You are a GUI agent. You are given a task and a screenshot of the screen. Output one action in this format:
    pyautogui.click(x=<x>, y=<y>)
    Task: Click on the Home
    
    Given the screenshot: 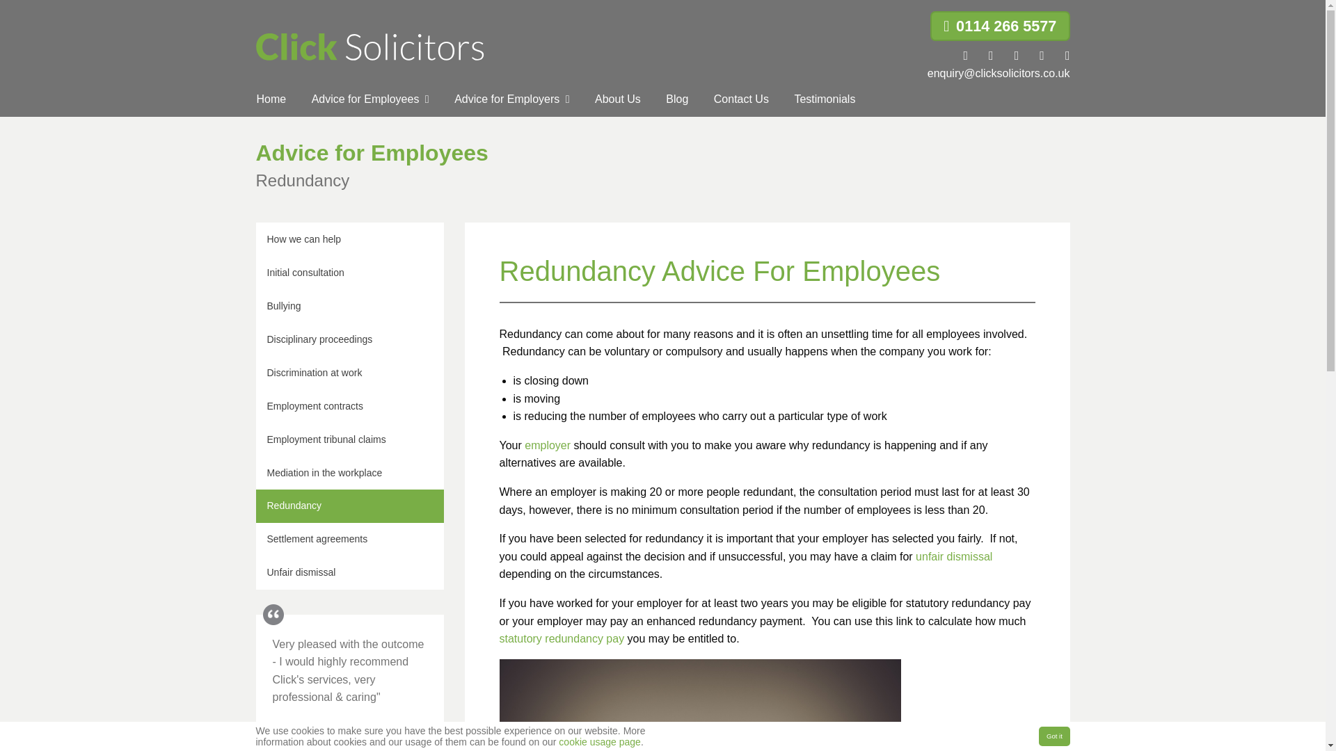 What is the action you would take?
    pyautogui.click(x=270, y=99)
    